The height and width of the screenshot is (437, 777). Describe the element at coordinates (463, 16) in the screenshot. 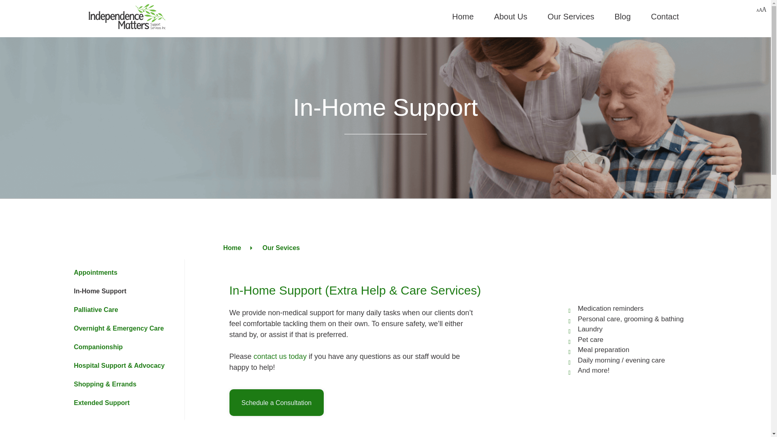

I see `Home` at that location.